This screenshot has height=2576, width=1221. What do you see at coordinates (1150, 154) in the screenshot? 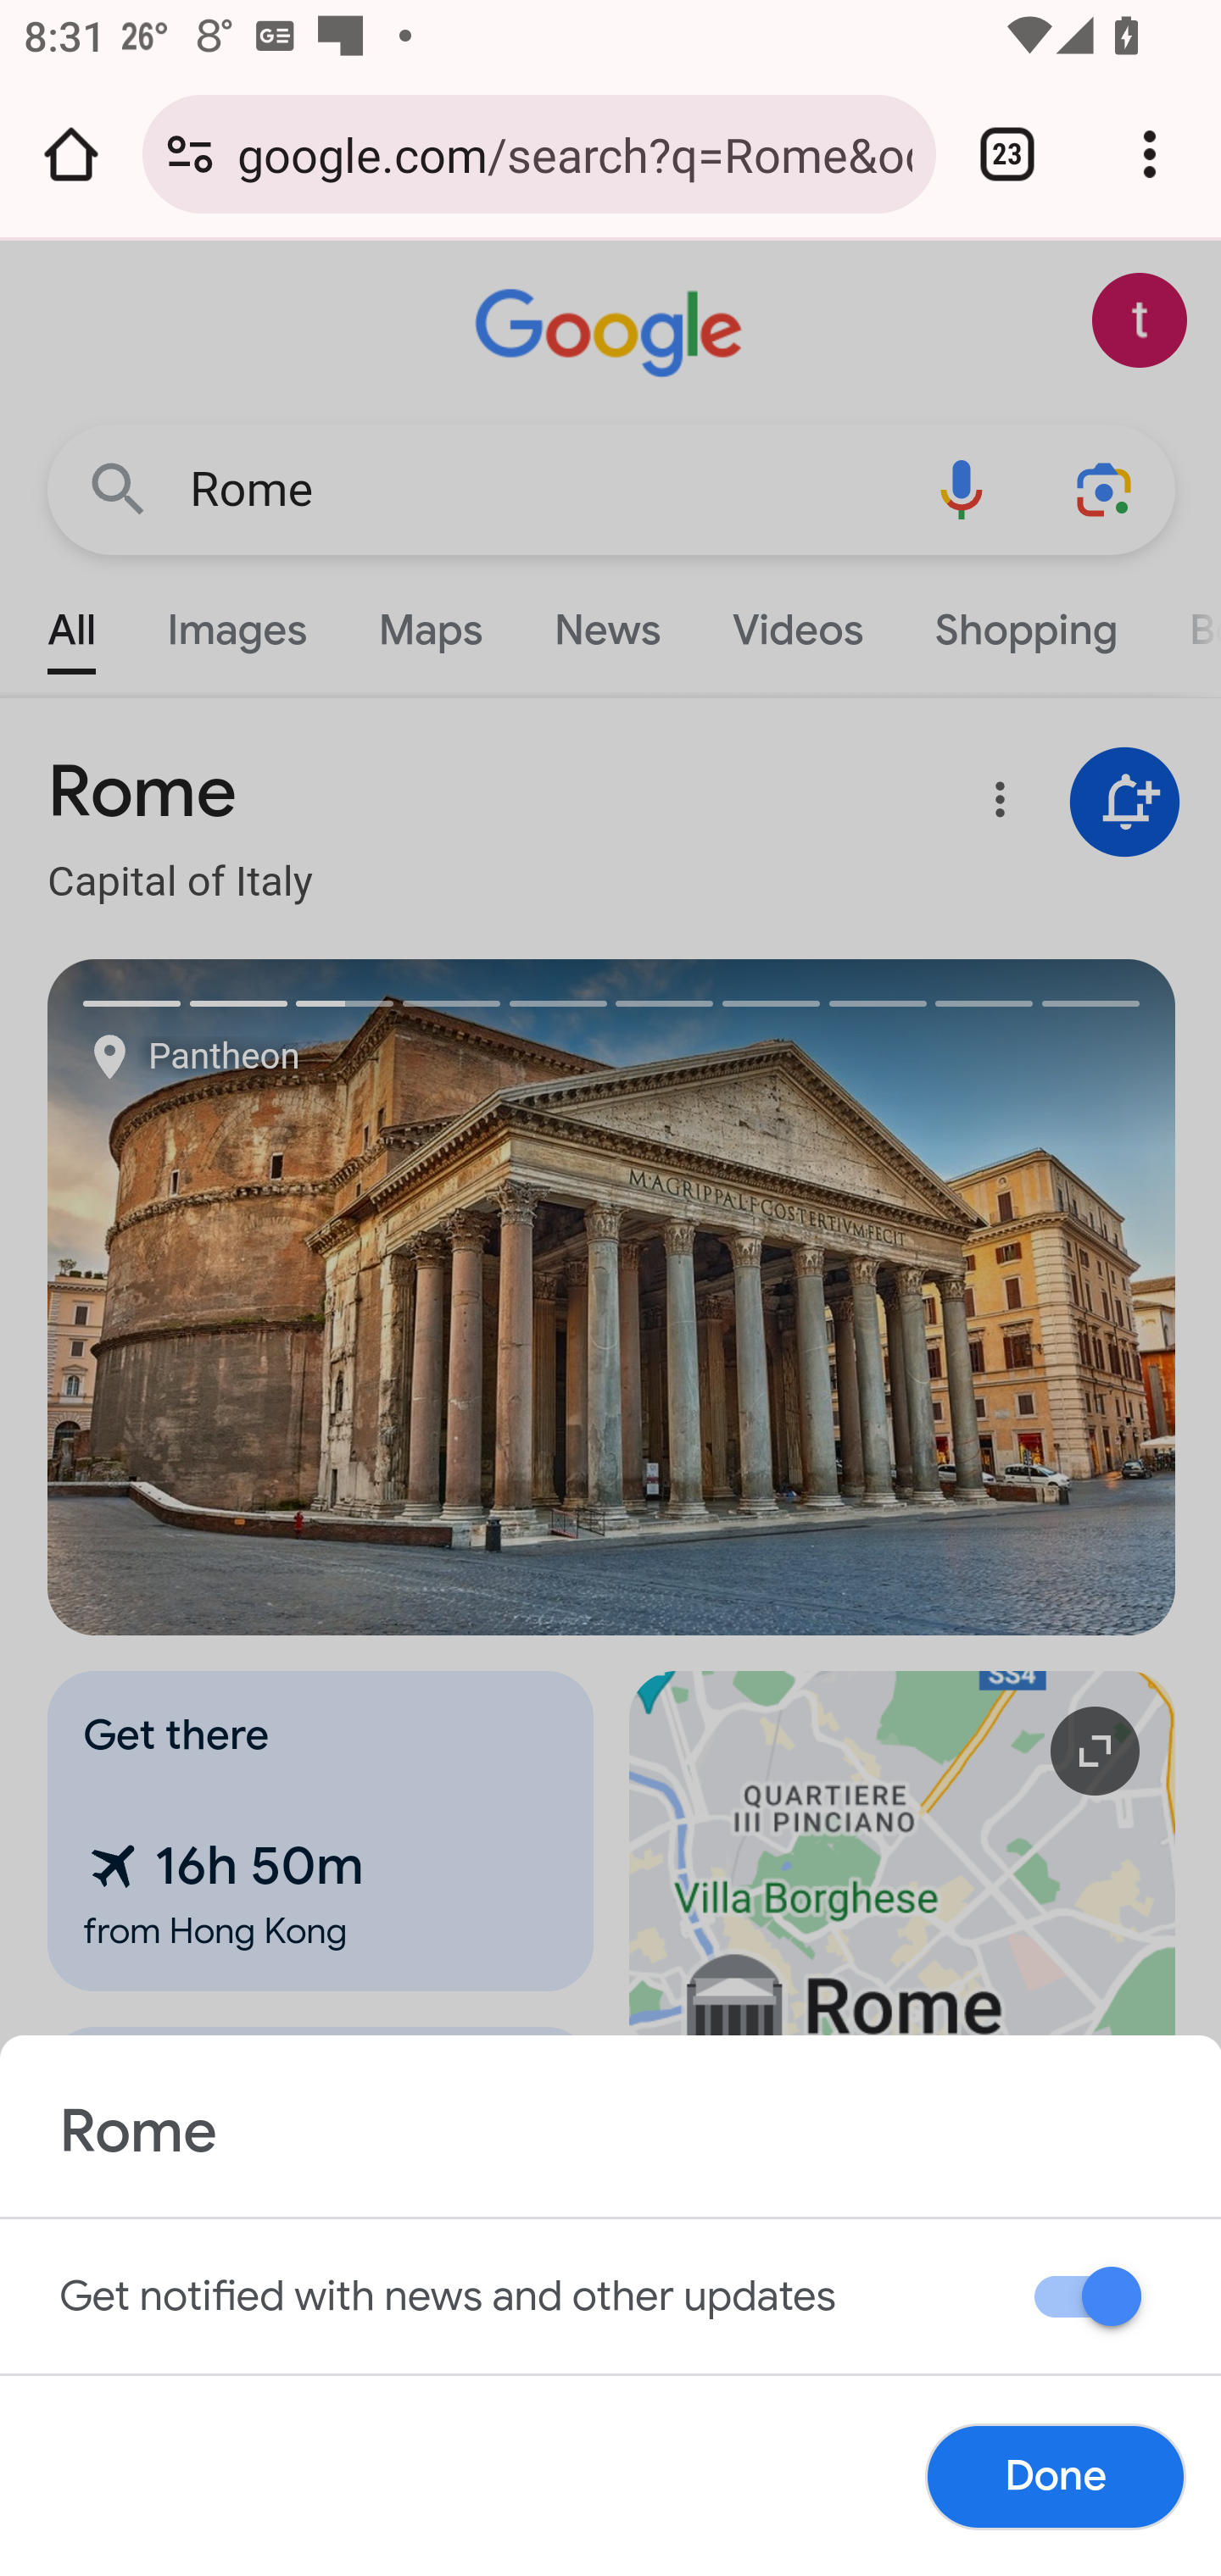
I see `Customize and control Google Chrome` at bounding box center [1150, 154].